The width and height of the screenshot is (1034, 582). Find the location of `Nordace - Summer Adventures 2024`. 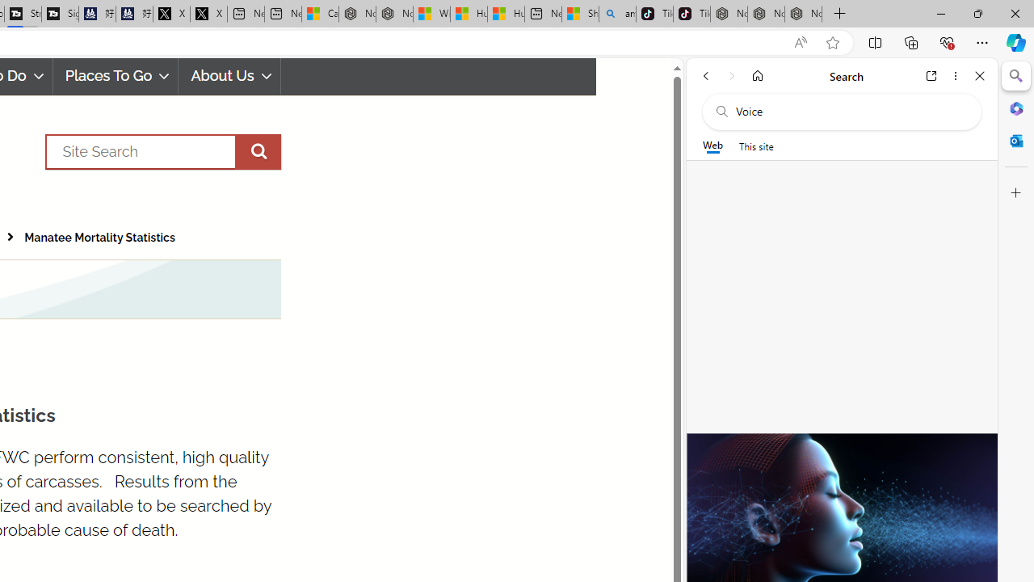

Nordace - Summer Adventures 2024 is located at coordinates (394, 15).